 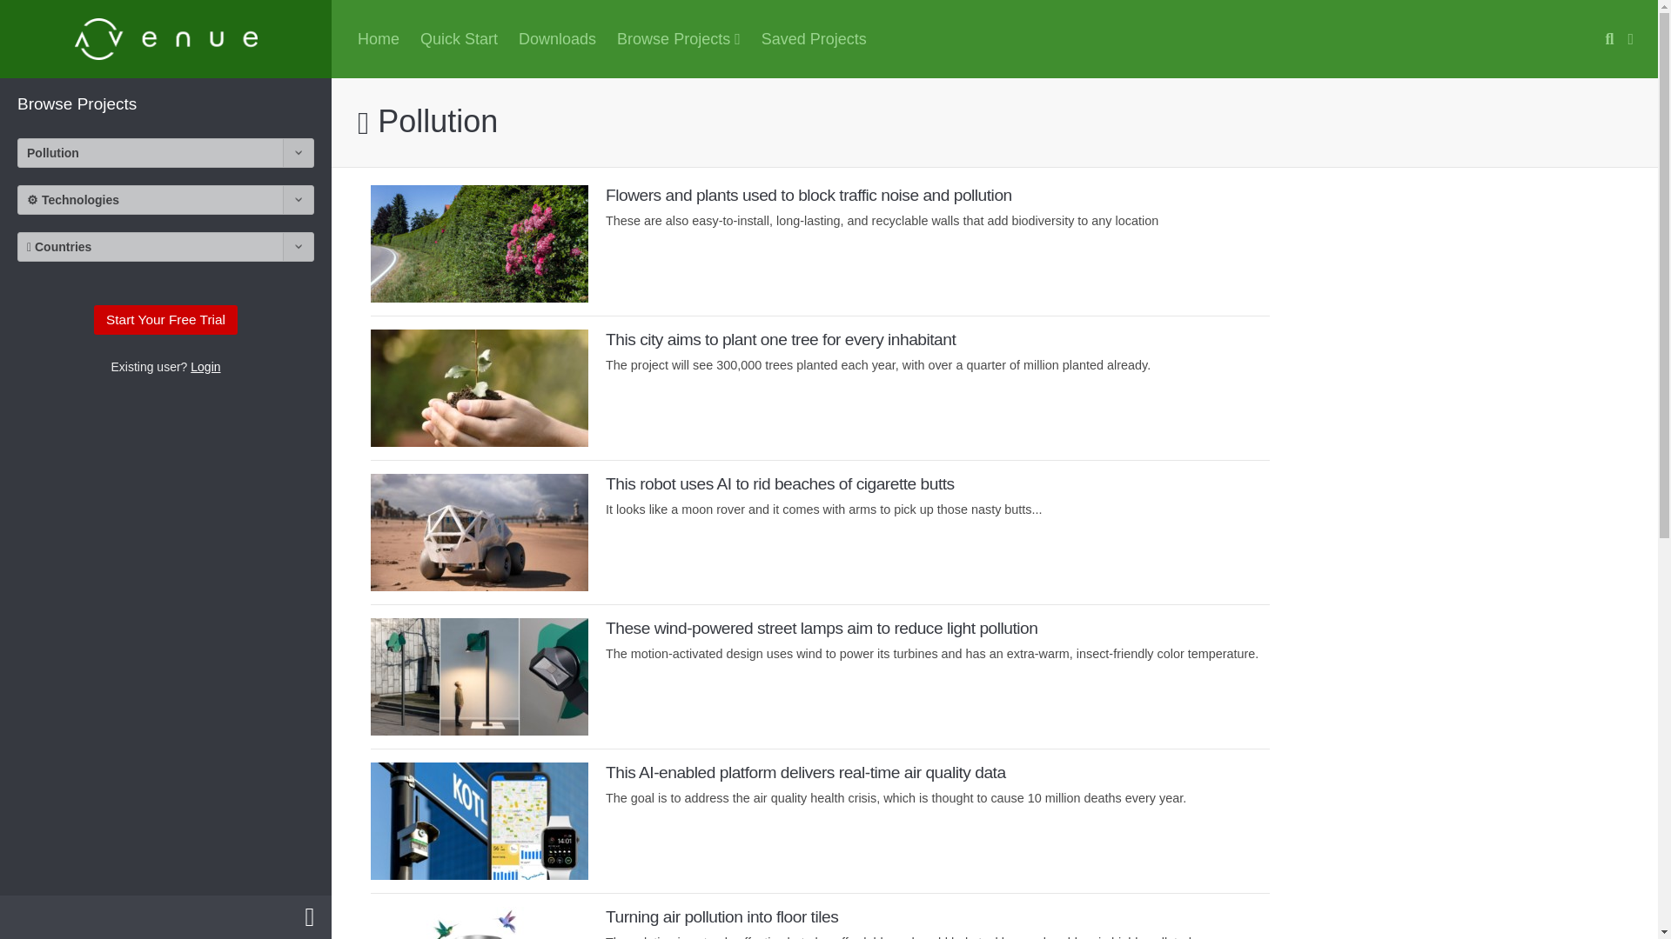 I want to click on Turning air pollution into floor tiles, so click(x=479, y=923).